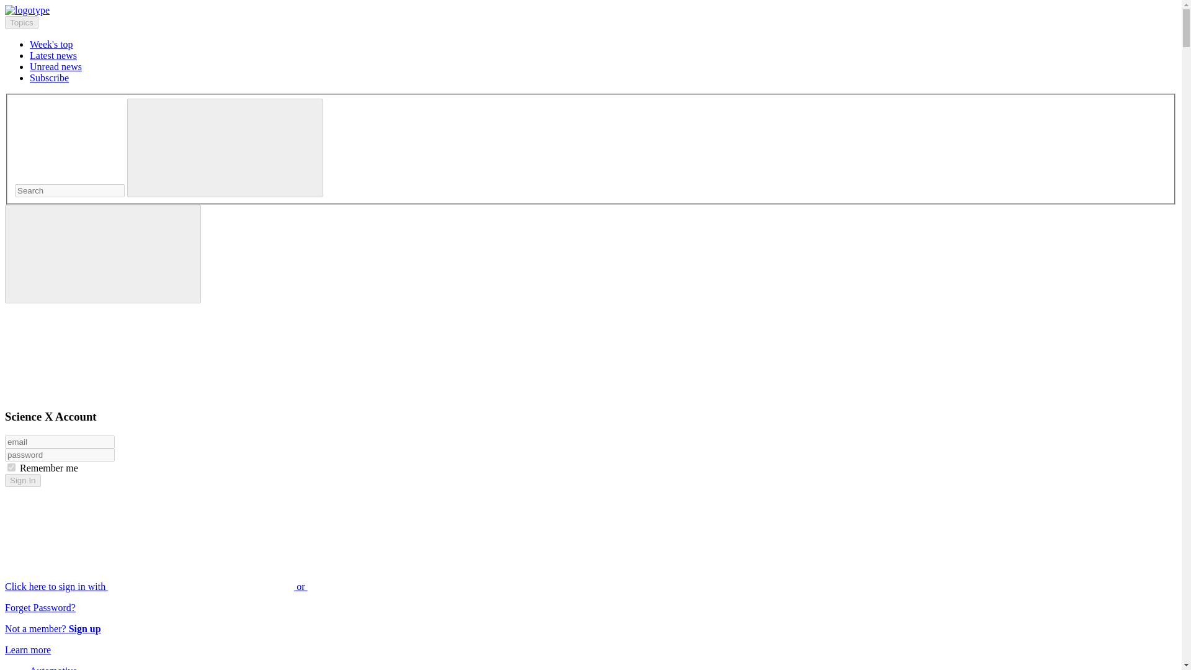 The width and height of the screenshot is (1191, 670). What do you see at coordinates (249, 586) in the screenshot?
I see `Click here to sign in with or` at bounding box center [249, 586].